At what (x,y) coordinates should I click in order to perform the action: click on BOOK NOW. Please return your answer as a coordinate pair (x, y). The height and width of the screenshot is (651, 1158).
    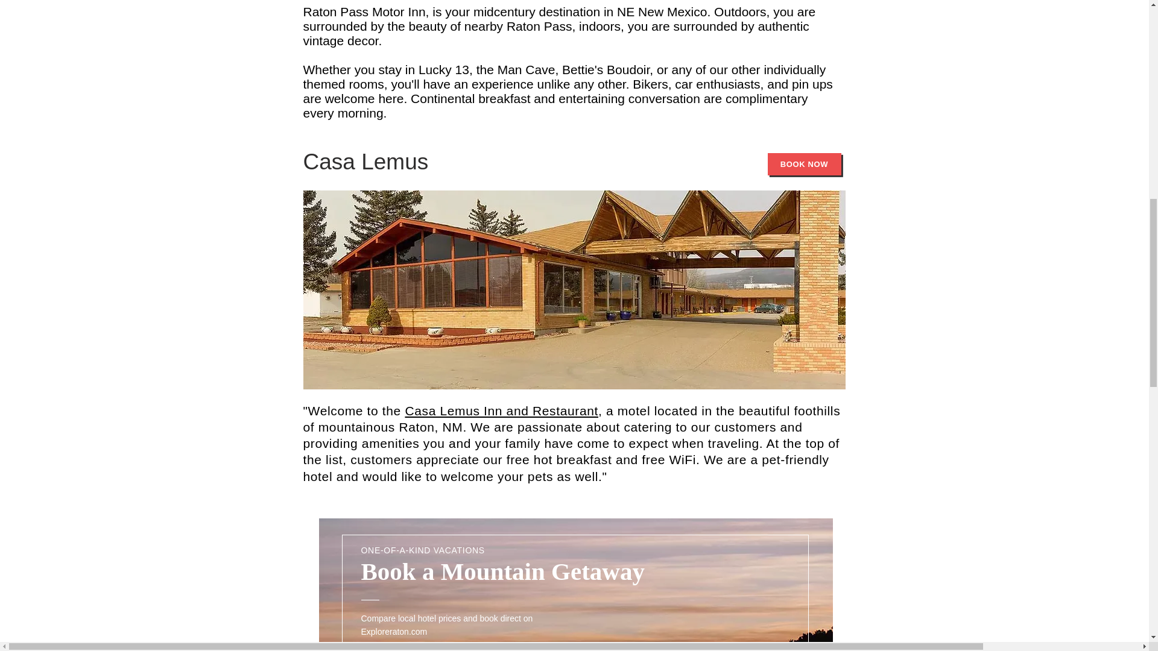
    Looking at the image, I should click on (803, 164).